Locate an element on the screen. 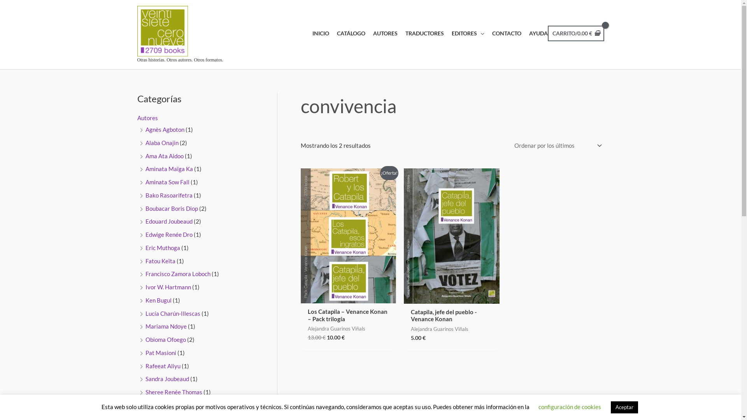 The width and height of the screenshot is (747, 420). CONTACTO is located at coordinates (503, 33).